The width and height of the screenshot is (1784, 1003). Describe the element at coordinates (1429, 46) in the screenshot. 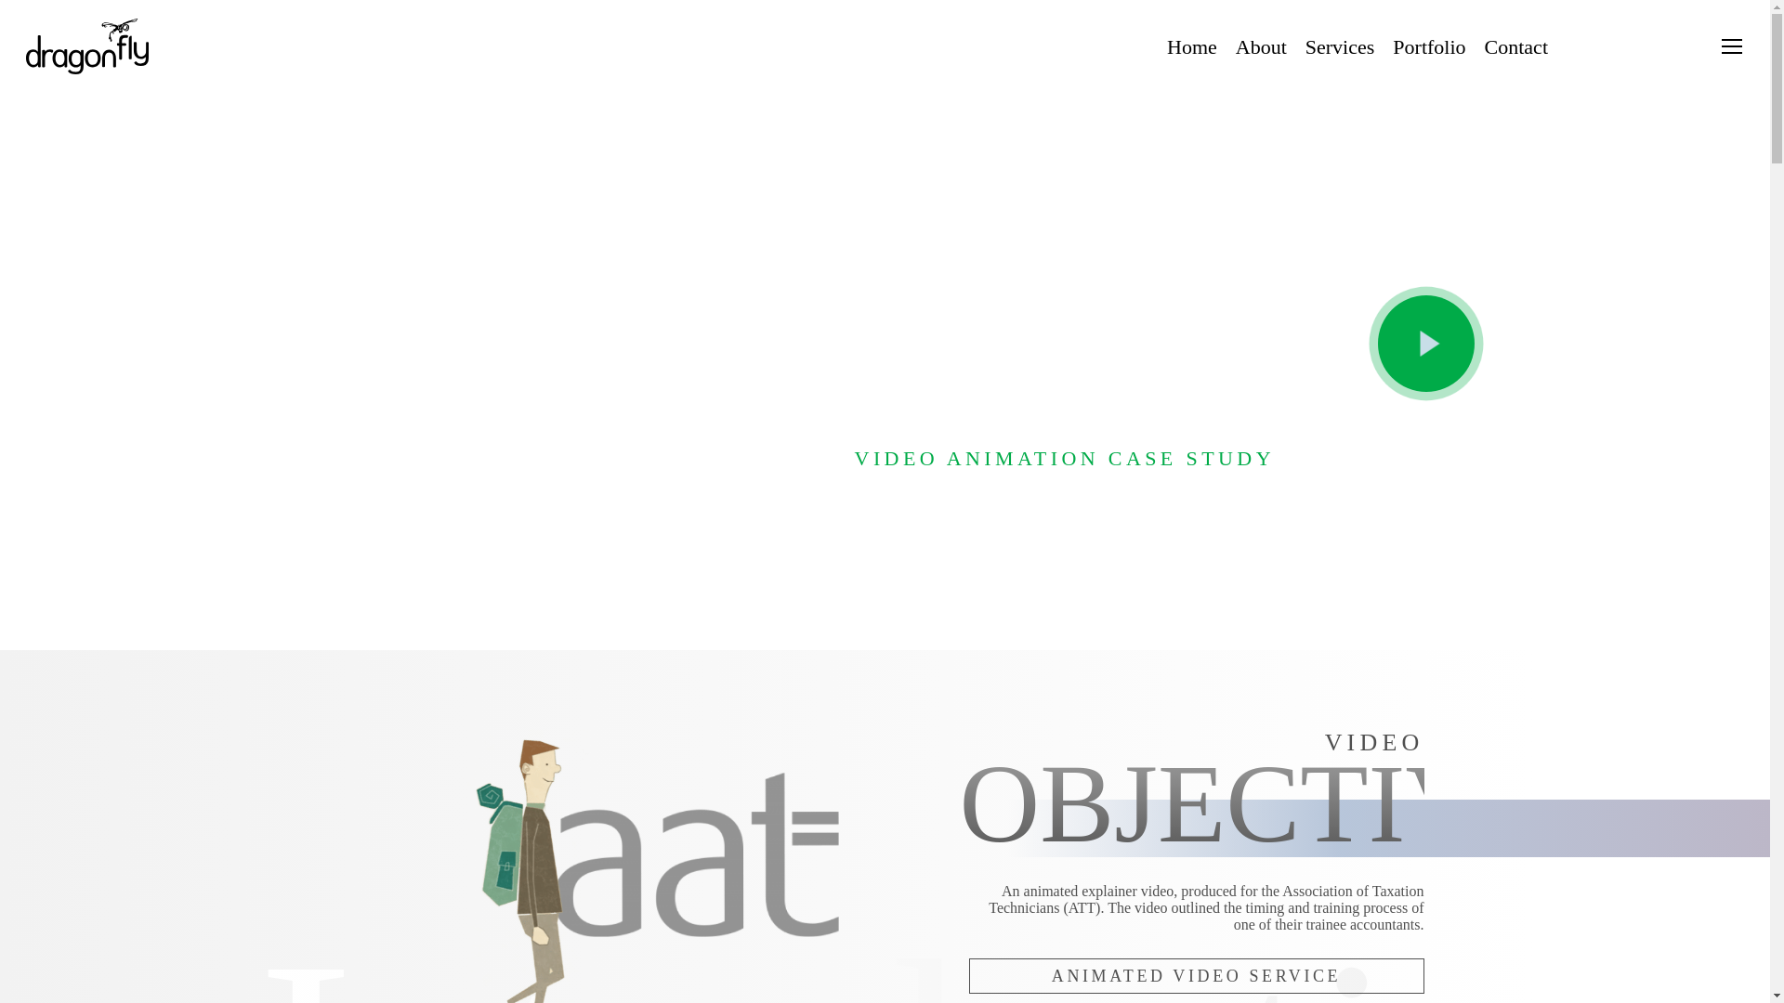

I see `Portfolio` at that location.